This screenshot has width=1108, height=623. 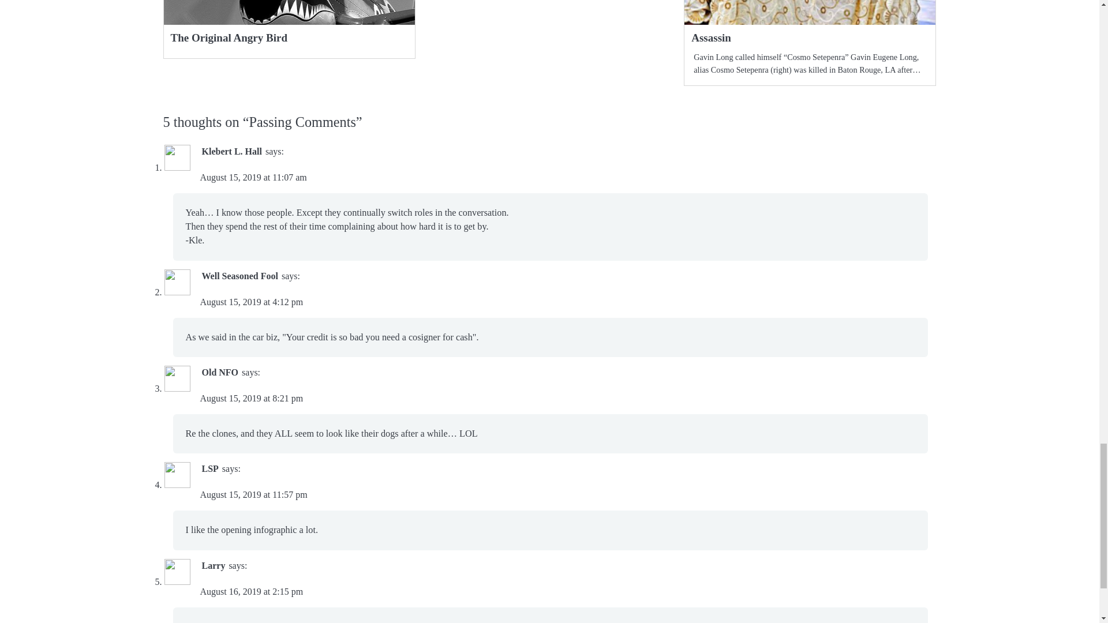 I want to click on Assassin, so click(x=711, y=37).